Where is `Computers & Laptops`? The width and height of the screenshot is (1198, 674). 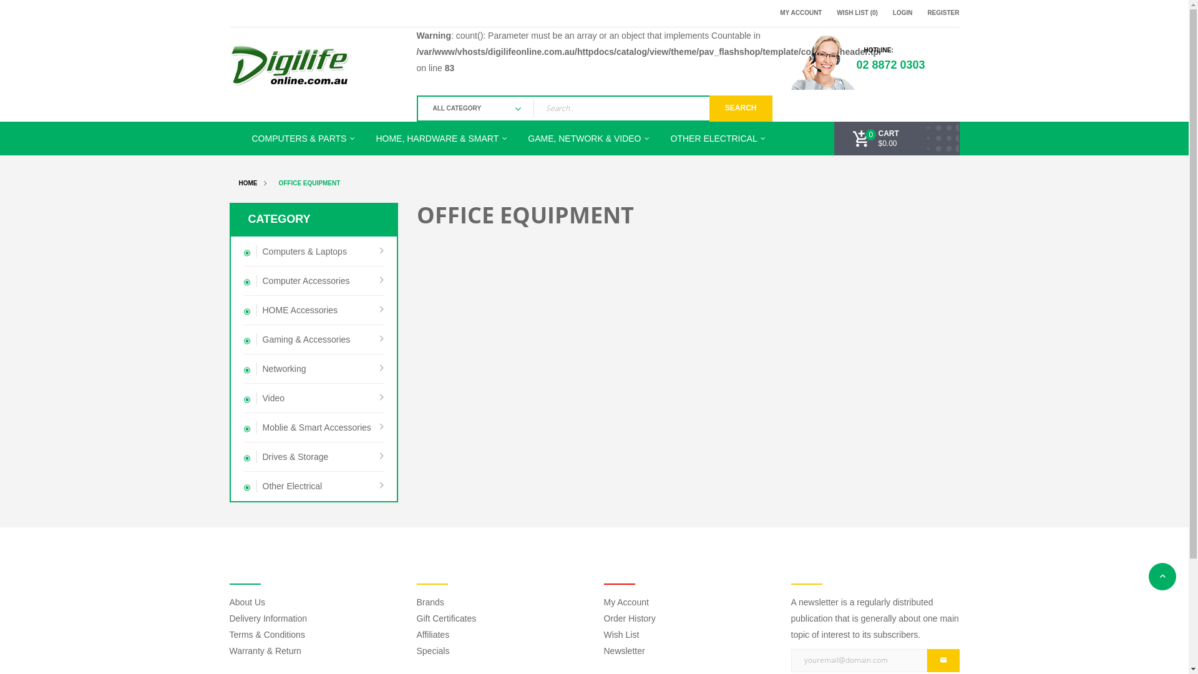
Computers & Laptops is located at coordinates (313, 252).